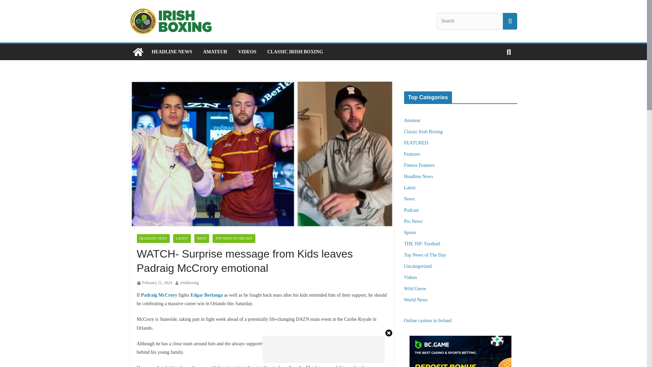 Image resolution: width=652 pixels, height=367 pixels. What do you see at coordinates (154, 283) in the screenshot?
I see `February 21, 2024` at bounding box center [154, 283].